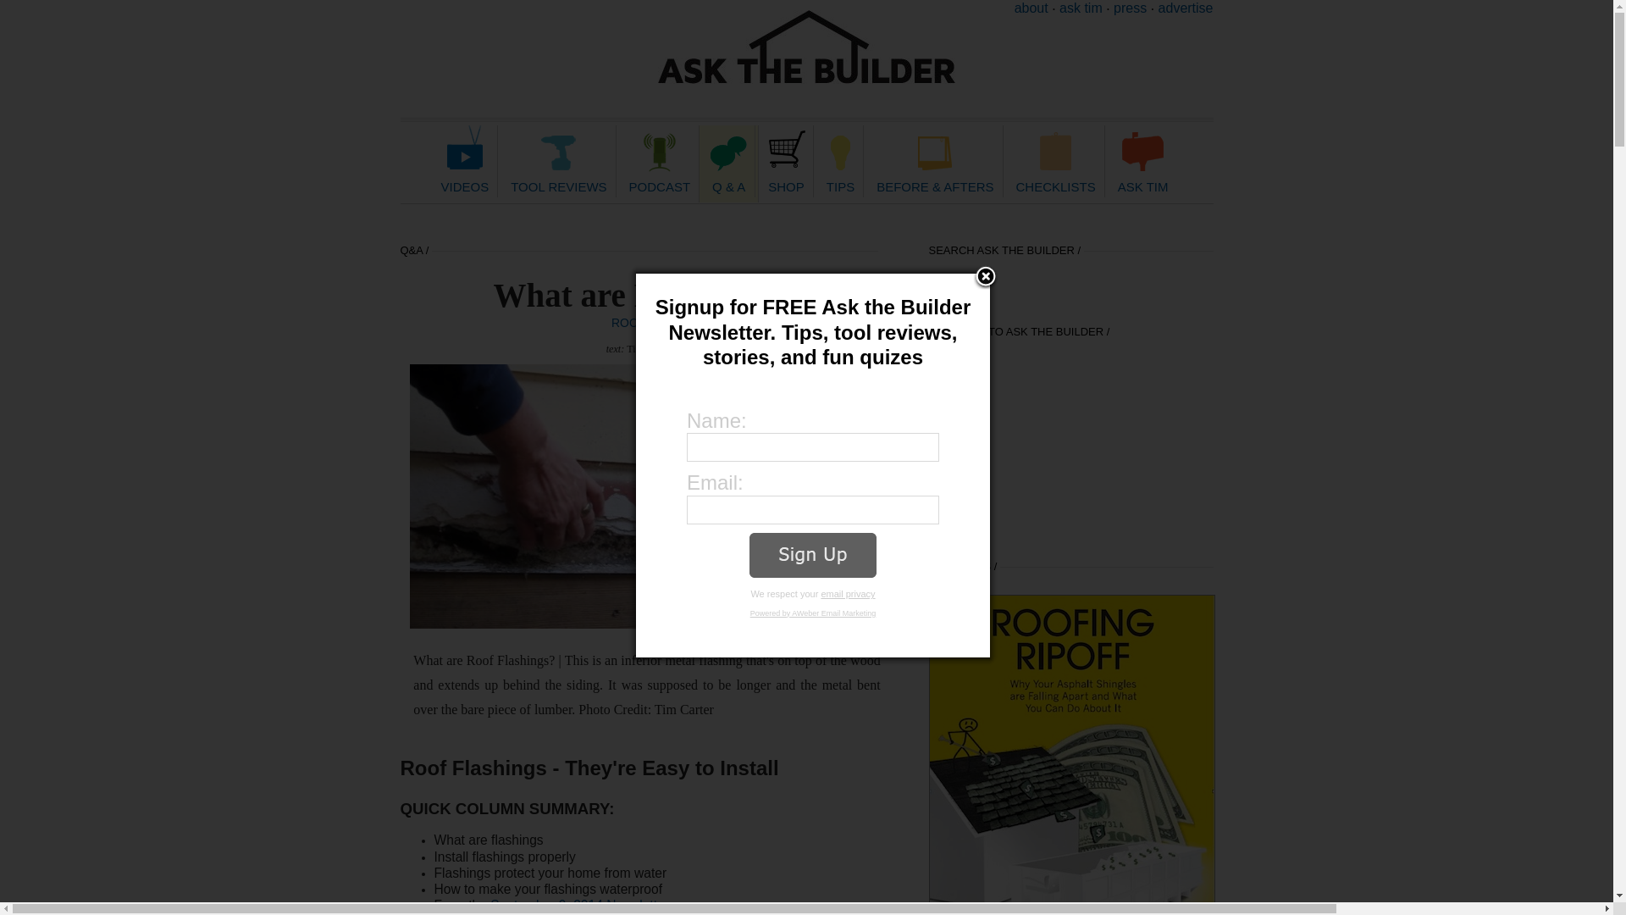 The image size is (1626, 915). What do you see at coordinates (1055, 161) in the screenshot?
I see `CHECKLISTS` at bounding box center [1055, 161].